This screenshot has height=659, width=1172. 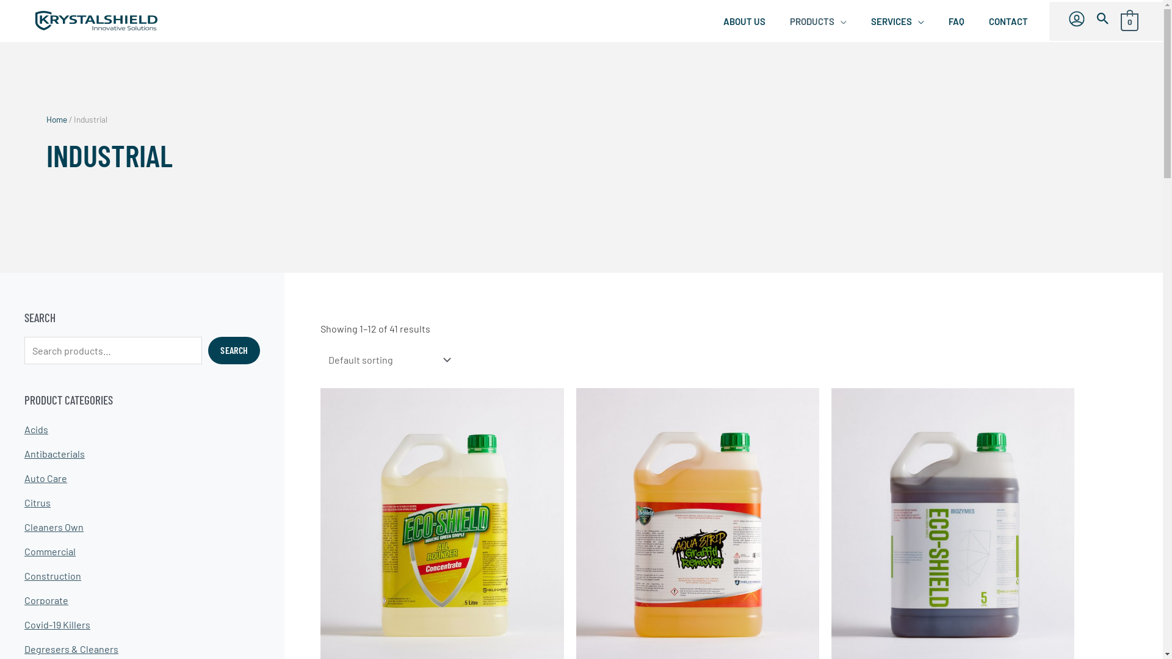 I want to click on SEARCH, so click(x=234, y=350).